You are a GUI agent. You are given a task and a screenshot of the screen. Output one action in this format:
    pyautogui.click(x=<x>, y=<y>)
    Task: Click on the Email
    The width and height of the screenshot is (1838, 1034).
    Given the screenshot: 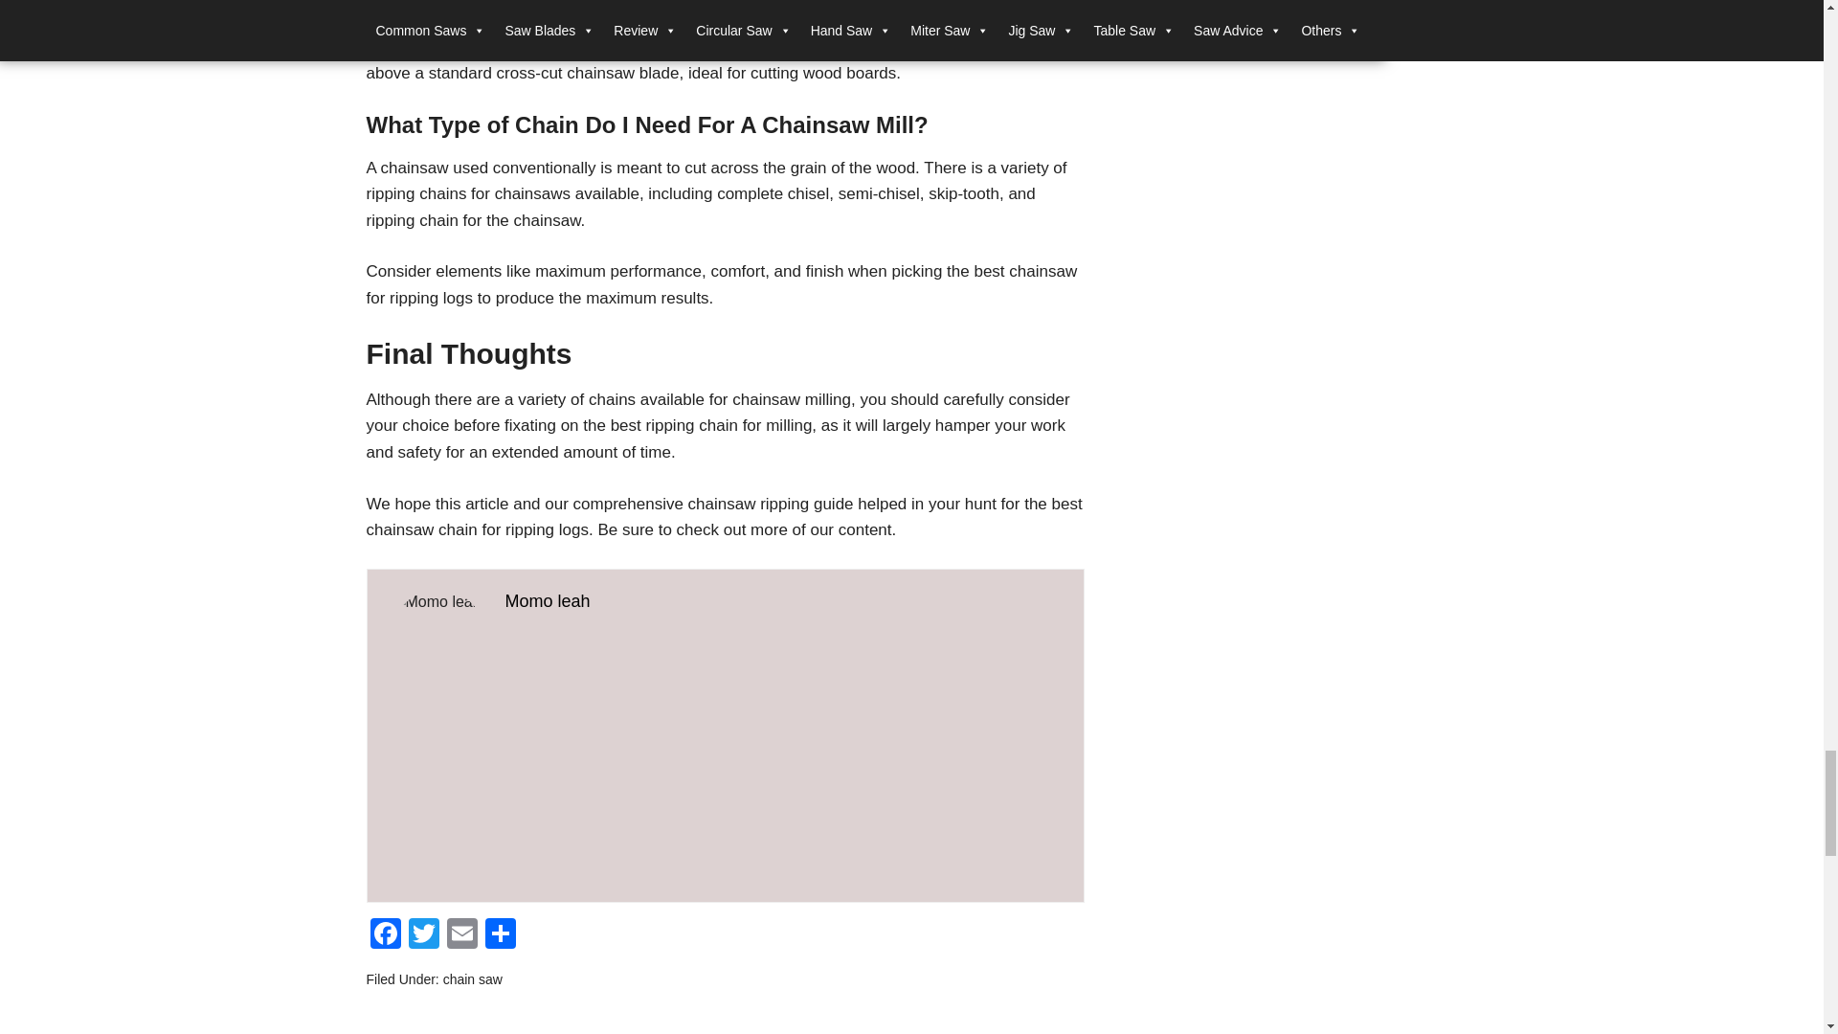 What is the action you would take?
    pyautogui.click(x=461, y=935)
    